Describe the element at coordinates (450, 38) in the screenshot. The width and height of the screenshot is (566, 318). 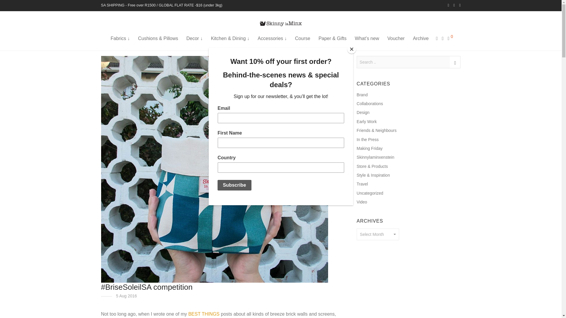
I see `0` at that location.